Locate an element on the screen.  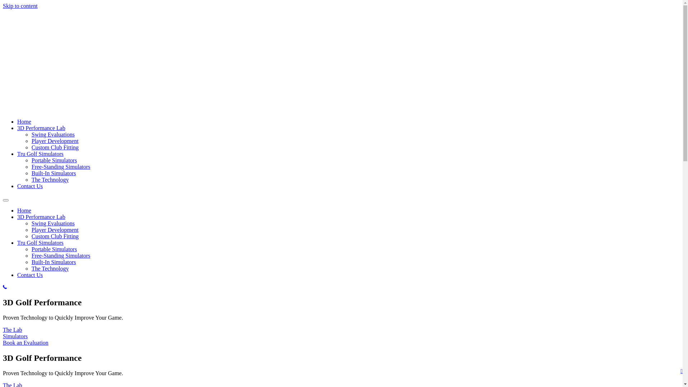
Player Development is located at coordinates (55, 230).